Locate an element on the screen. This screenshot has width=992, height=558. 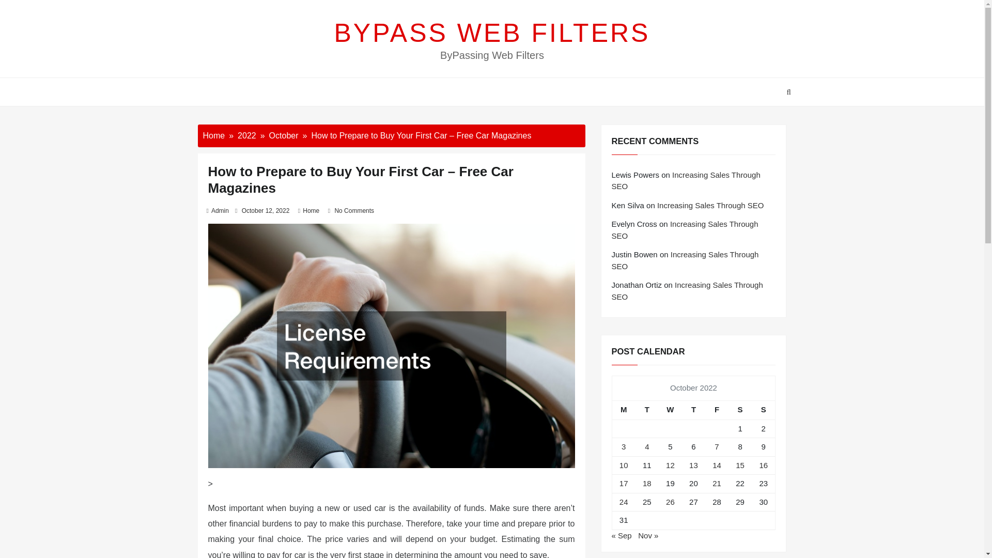
BYPASS WEB FILTERS is located at coordinates (492, 33).